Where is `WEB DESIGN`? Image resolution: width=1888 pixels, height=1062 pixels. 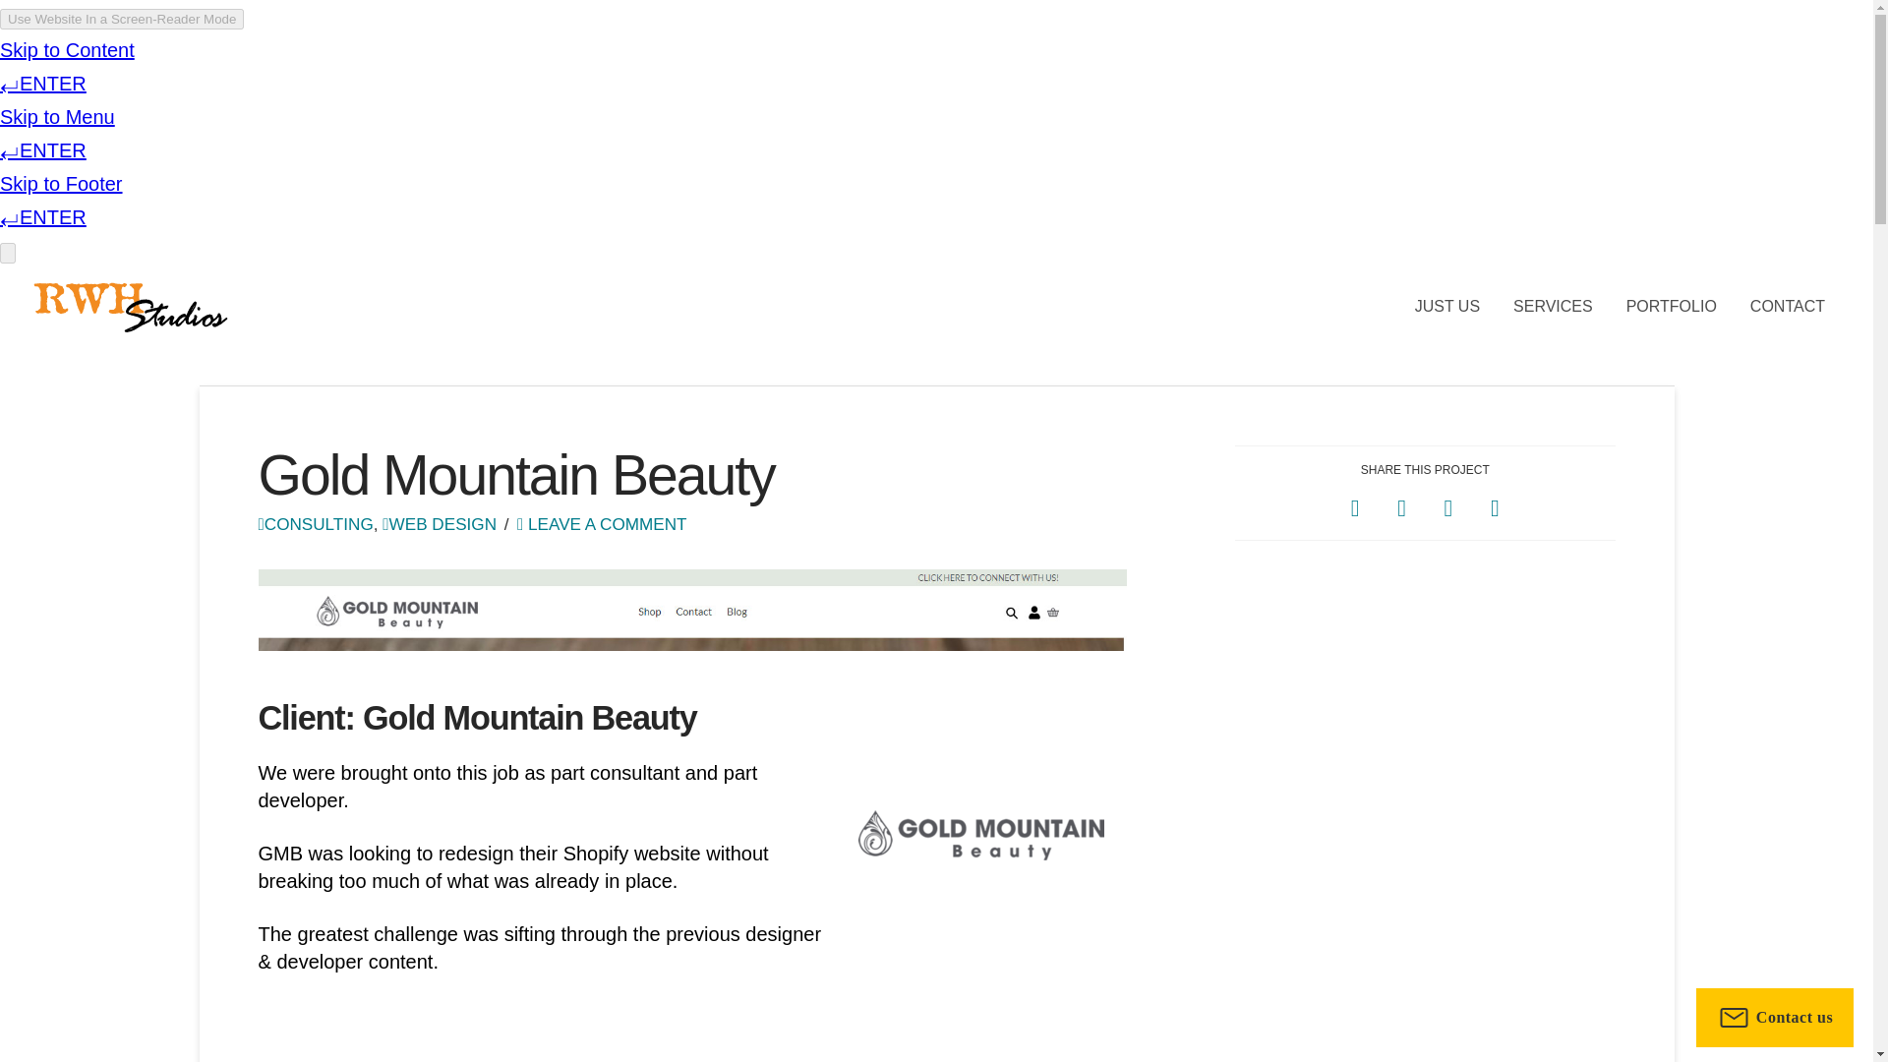
WEB DESIGN is located at coordinates (439, 523).